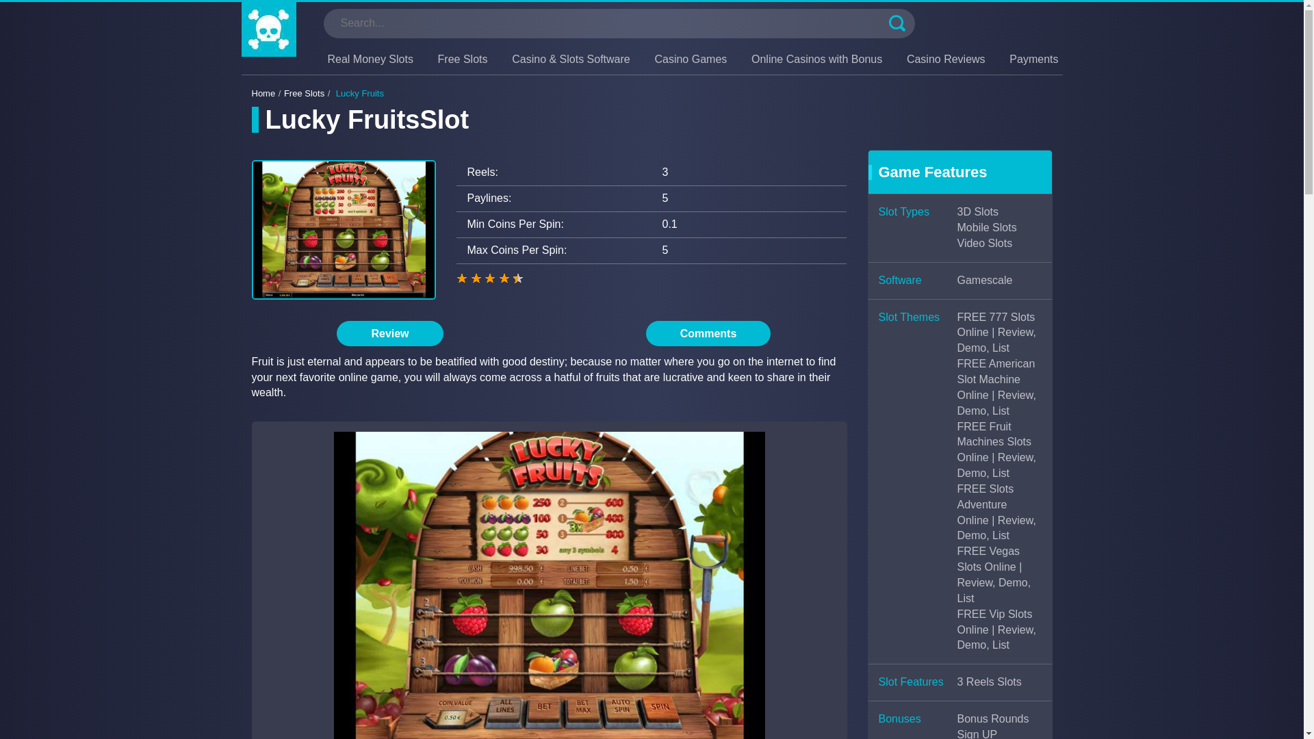  I want to click on Online Casinos with Bonus, so click(816, 59).